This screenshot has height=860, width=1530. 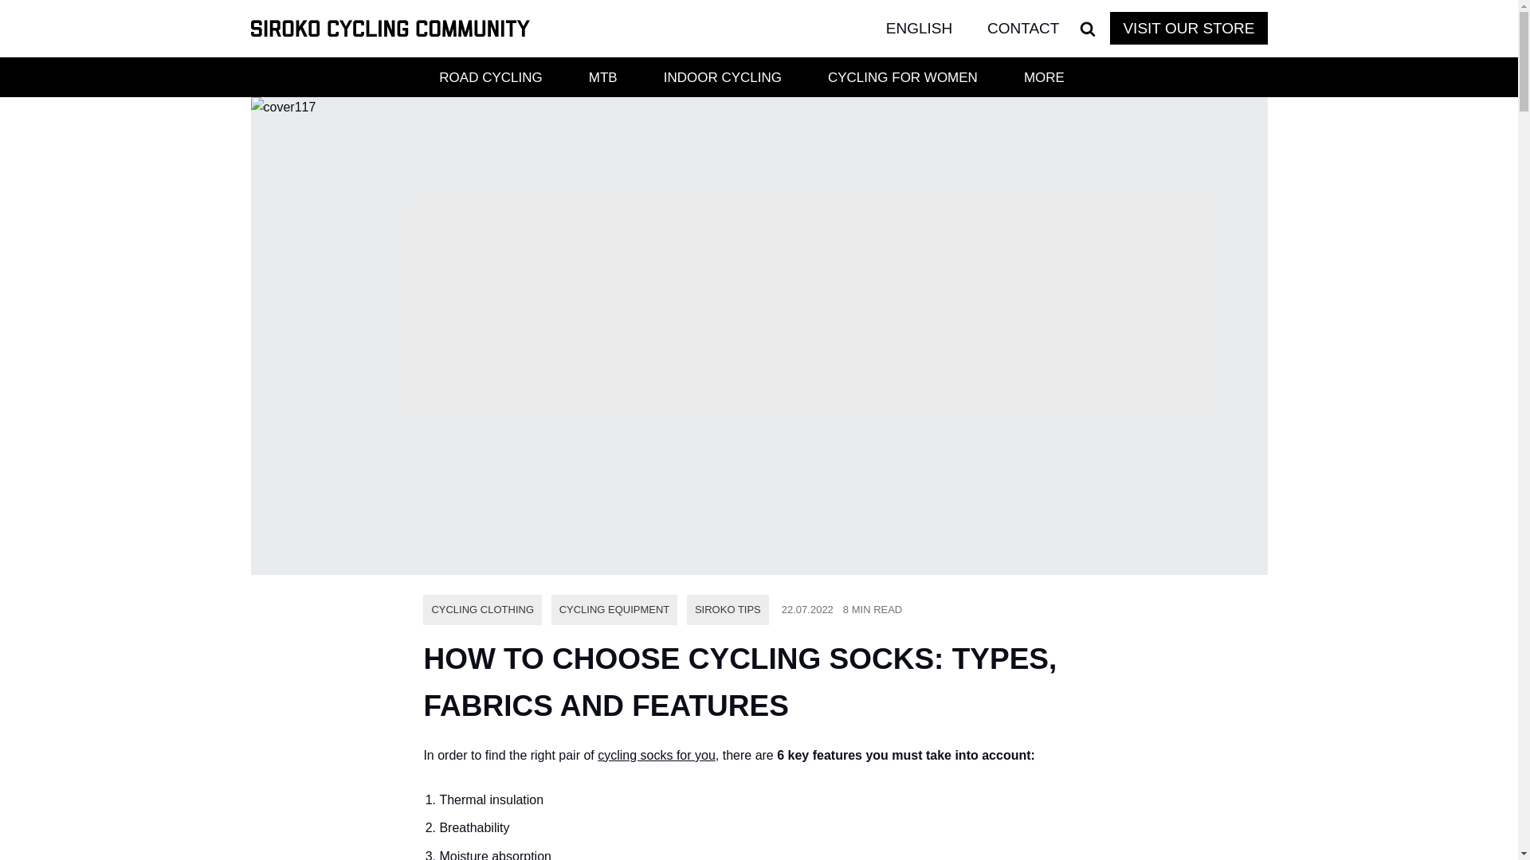 What do you see at coordinates (932, 28) in the screenshot?
I see `ENGLISH` at bounding box center [932, 28].